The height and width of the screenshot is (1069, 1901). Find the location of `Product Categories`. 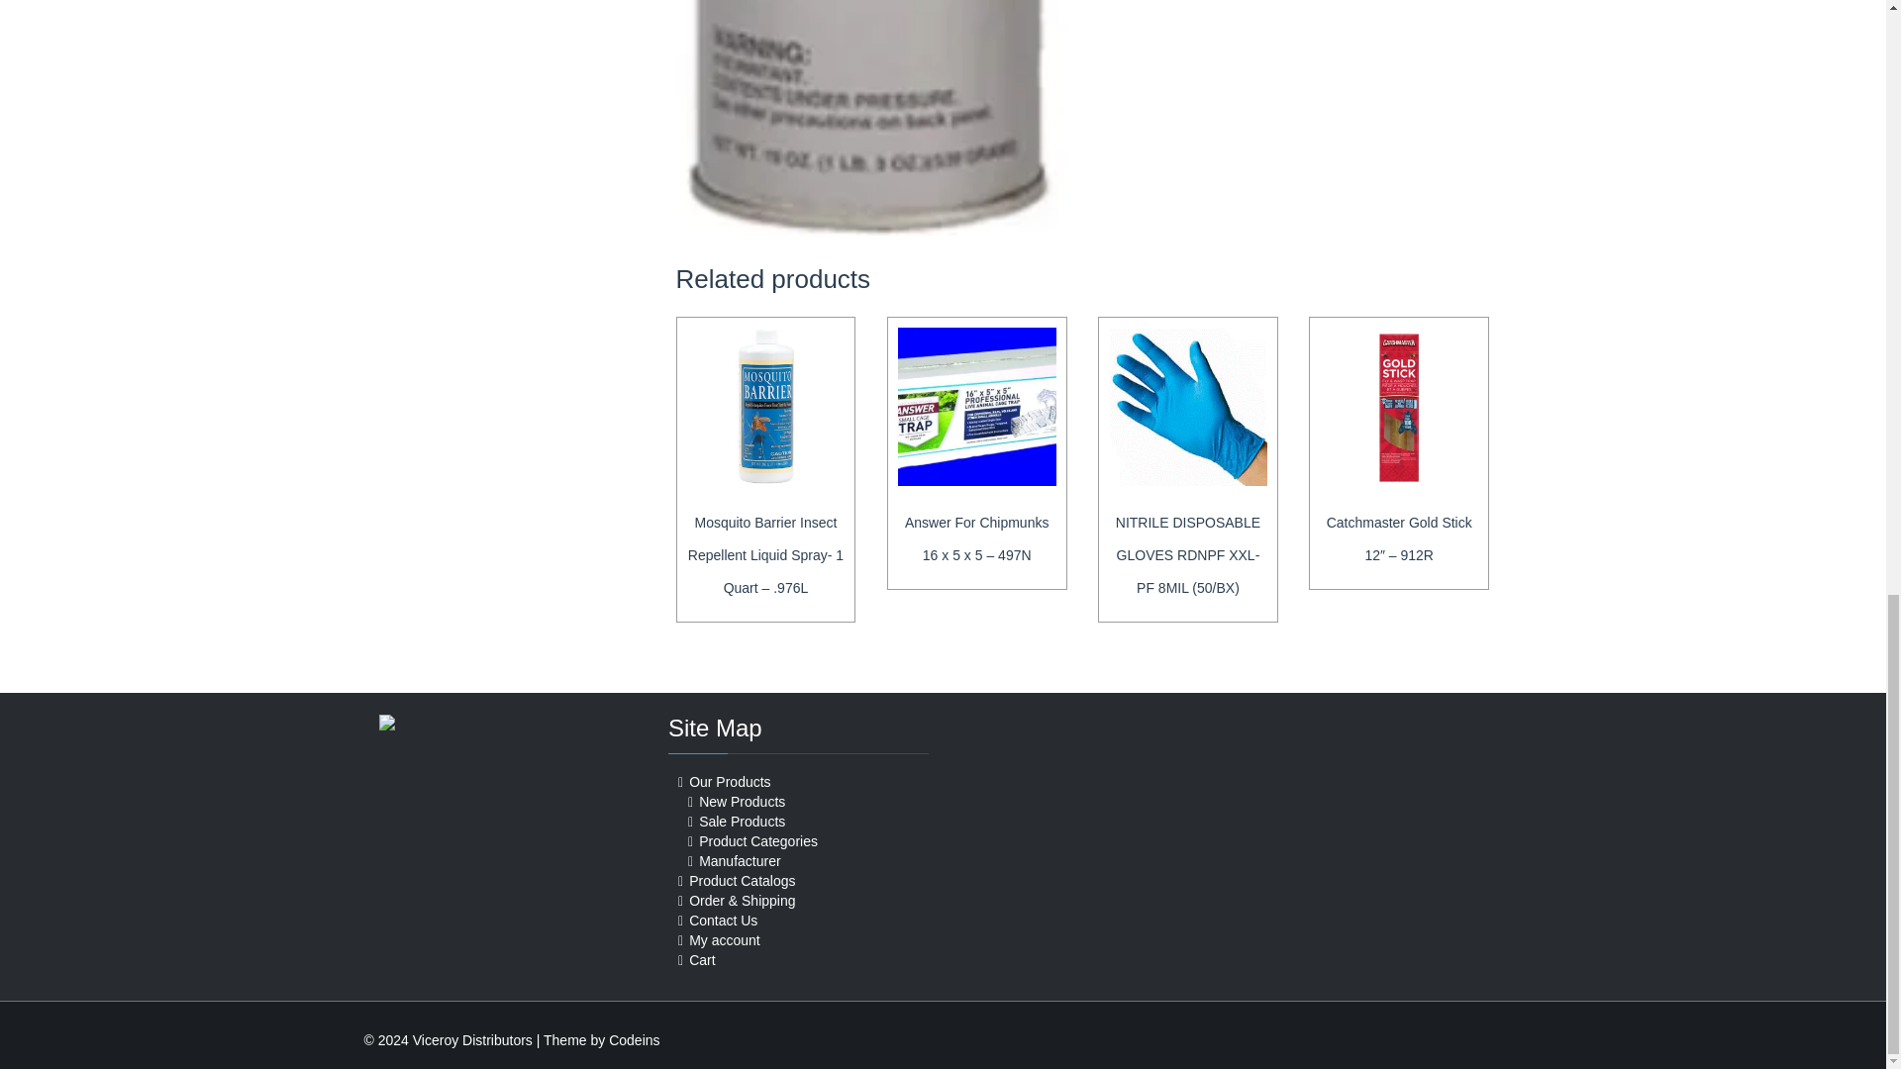

Product Categories is located at coordinates (758, 841).